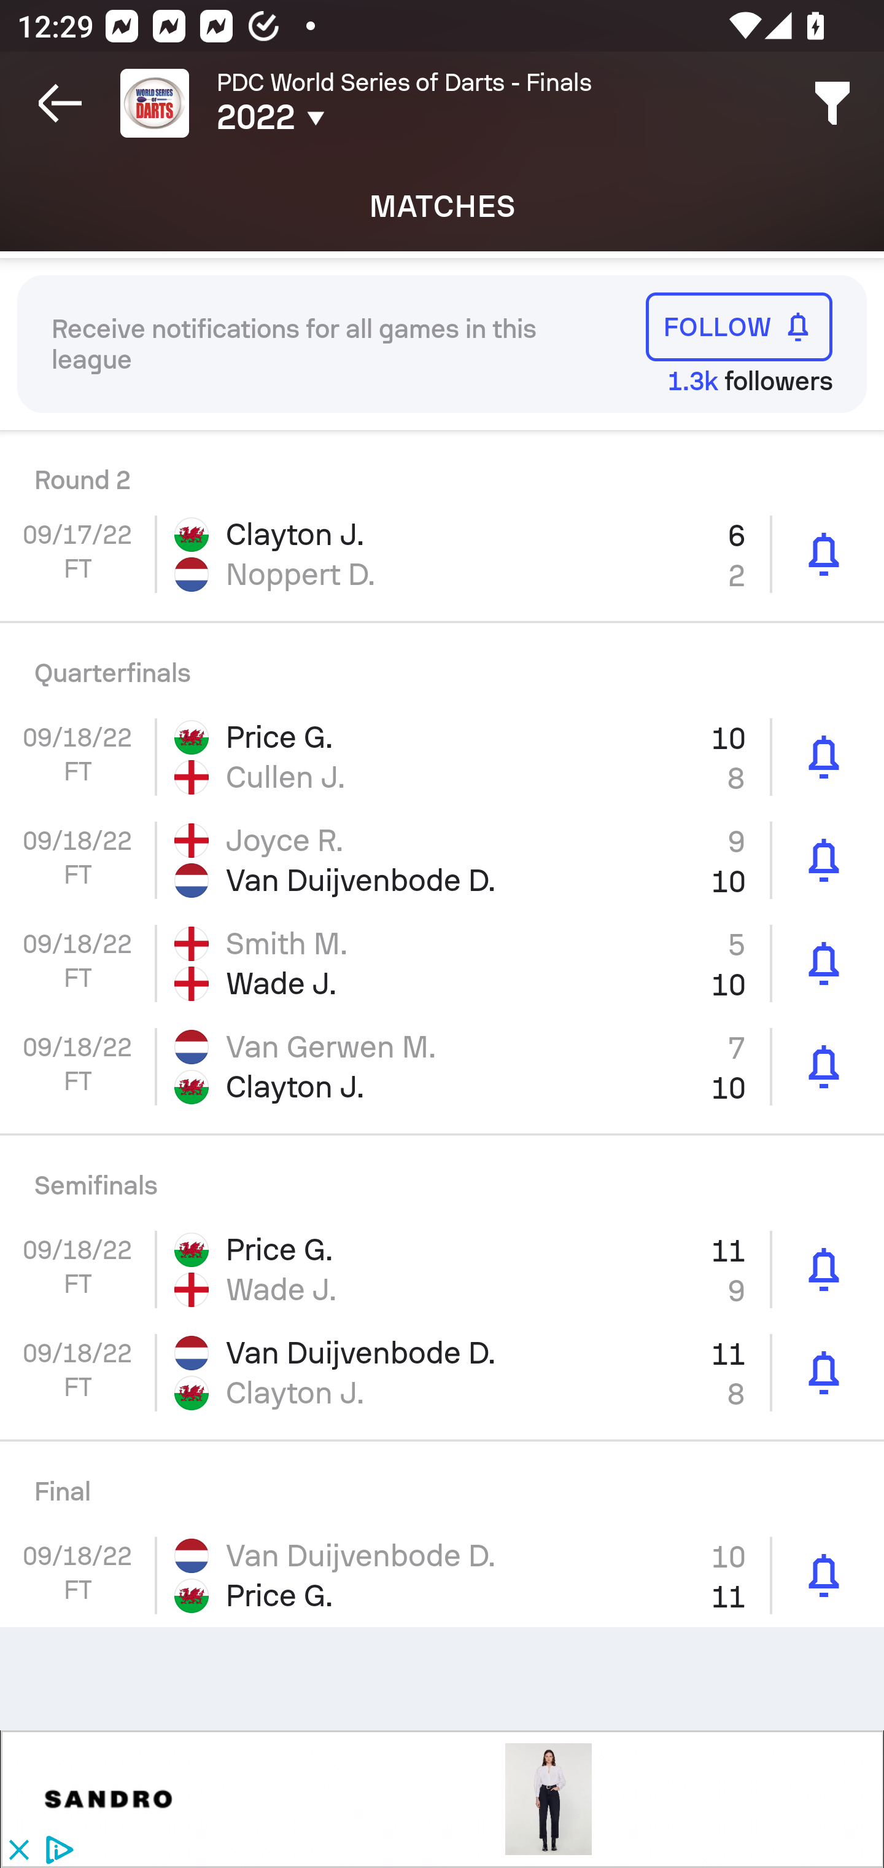 The height and width of the screenshot is (1868, 884). I want to click on 09/17/22 FT Clayton J. 6 Noppert D. 2, so click(442, 553).